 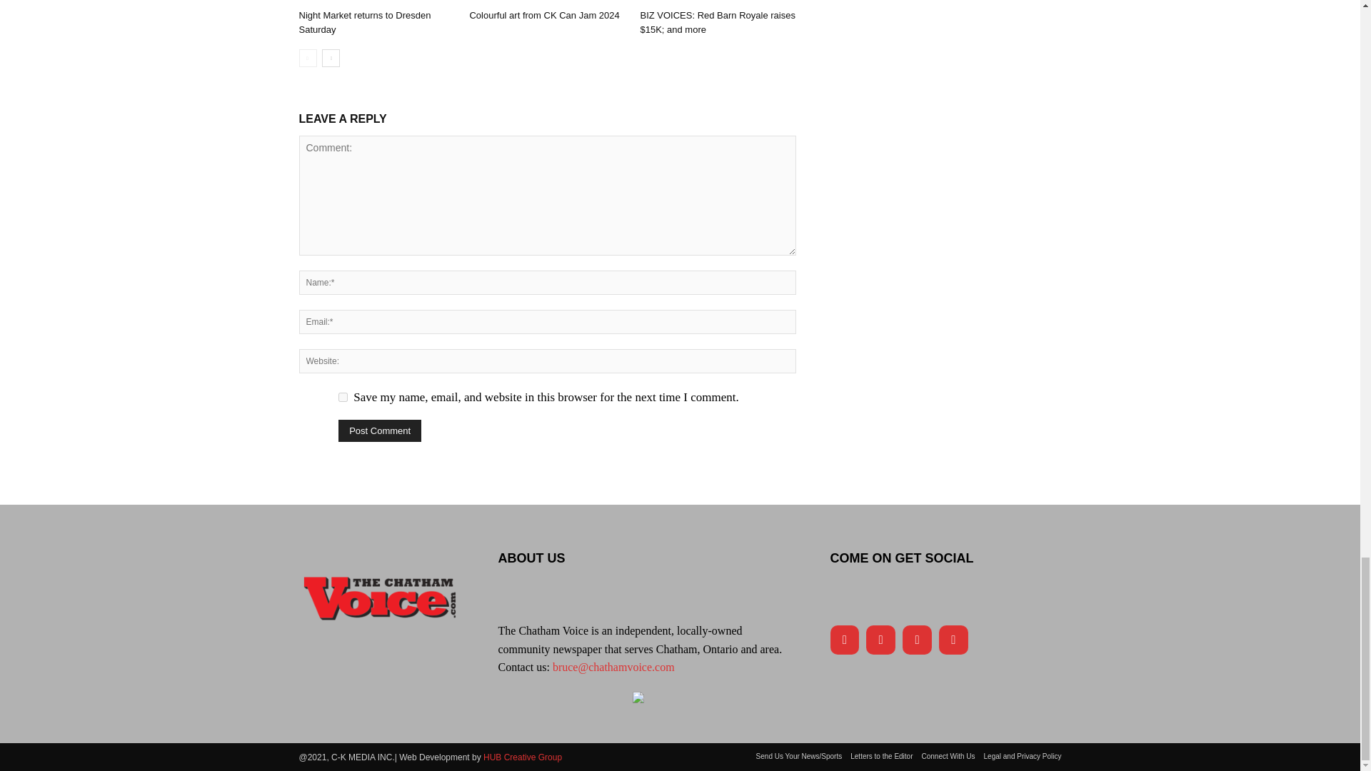 I want to click on yes, so click(x=343, y=397).